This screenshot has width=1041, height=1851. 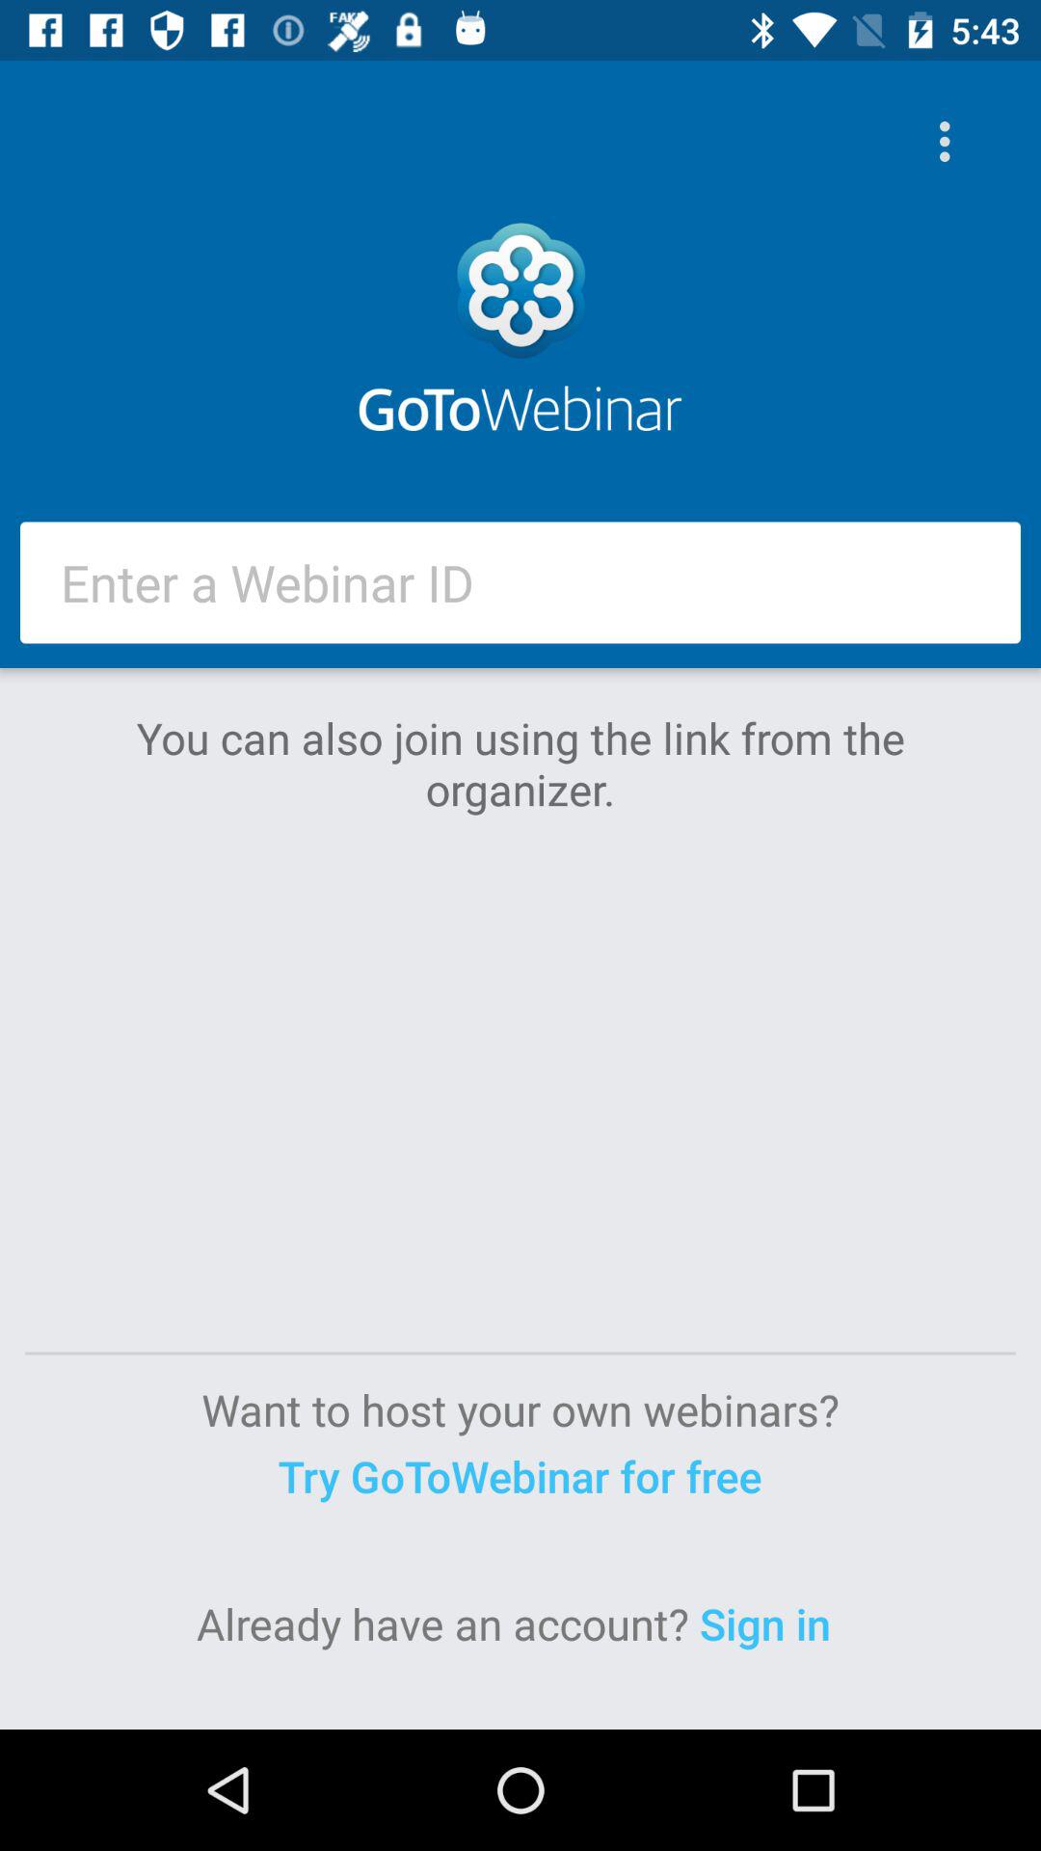 I want to click on swipe until try gotowebinar for icon, so click(x=520, y=1475).